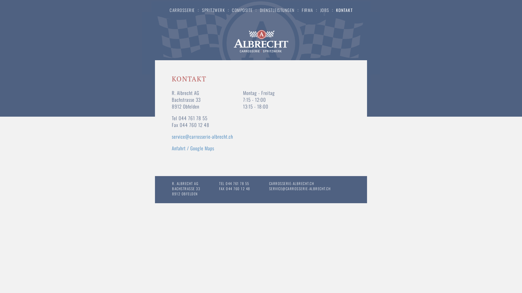 The width and height of the screenshot is (522, 293). Describe the element at coordinates (213, 9) in the screenshot. I see `SPRITZWERK` at that location.